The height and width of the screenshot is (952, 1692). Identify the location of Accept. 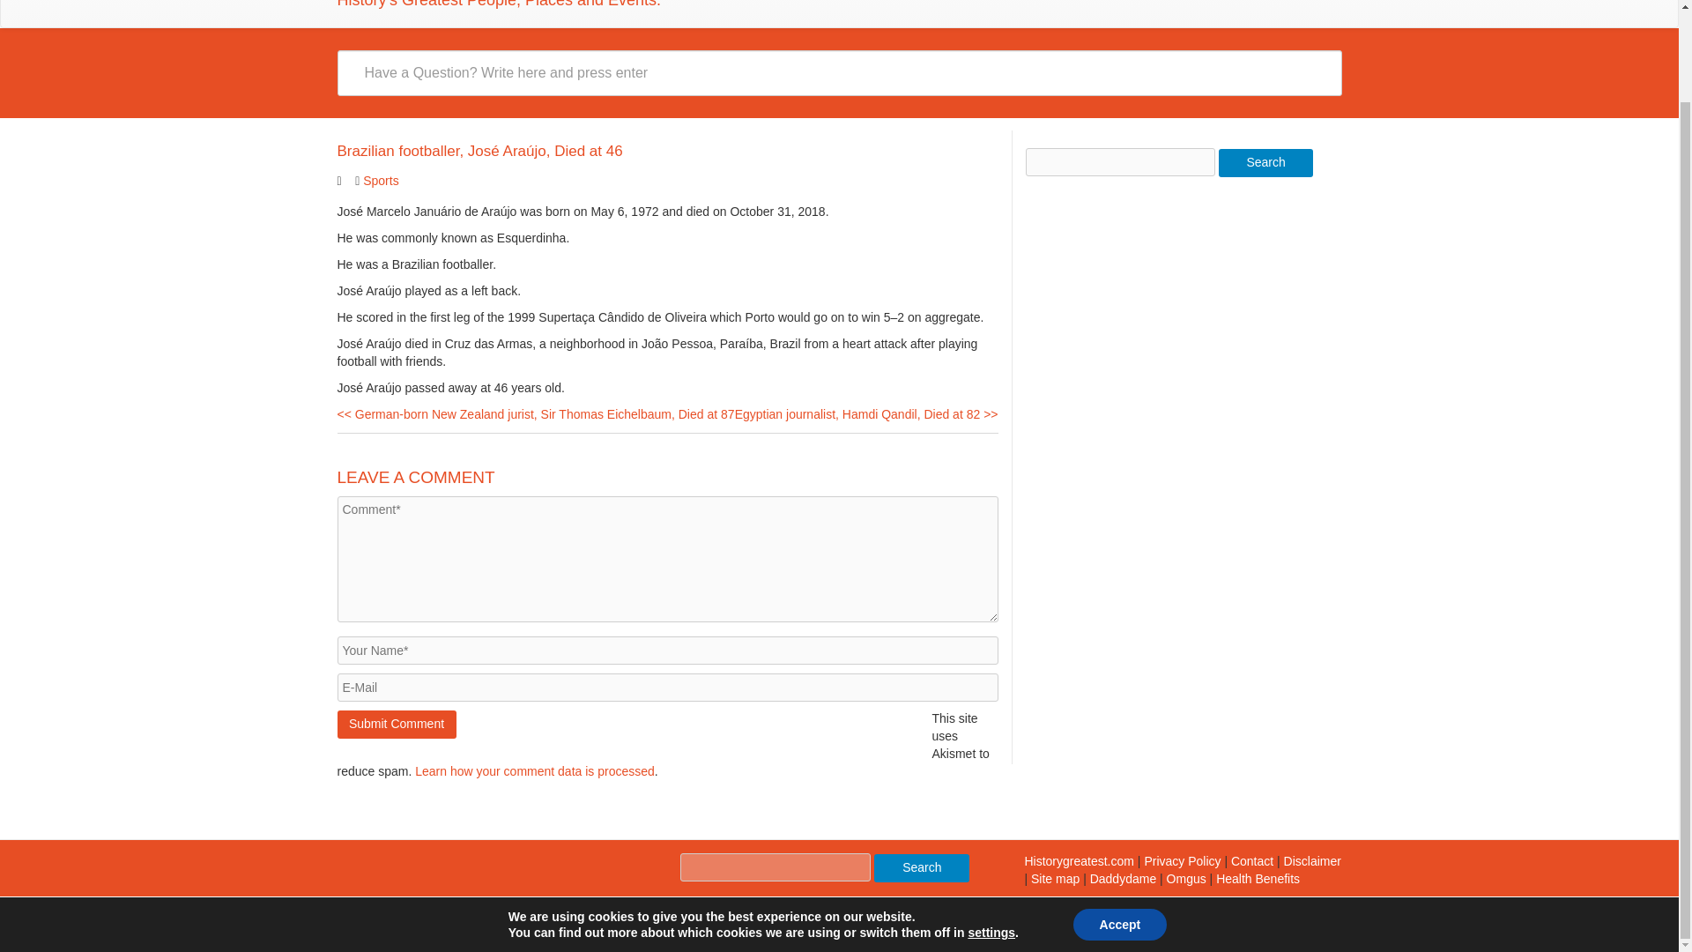
(1119, 822).